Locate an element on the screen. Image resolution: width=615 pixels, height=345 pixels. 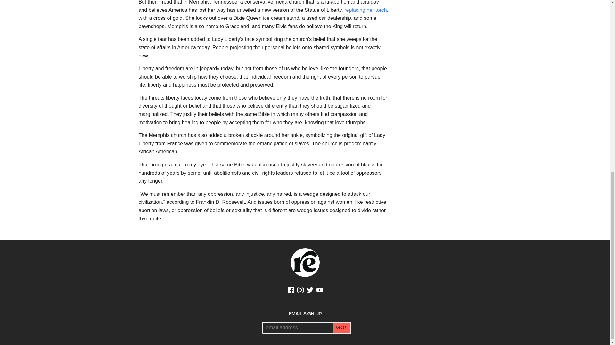
TWITTER is located at coordinates (310, 291).